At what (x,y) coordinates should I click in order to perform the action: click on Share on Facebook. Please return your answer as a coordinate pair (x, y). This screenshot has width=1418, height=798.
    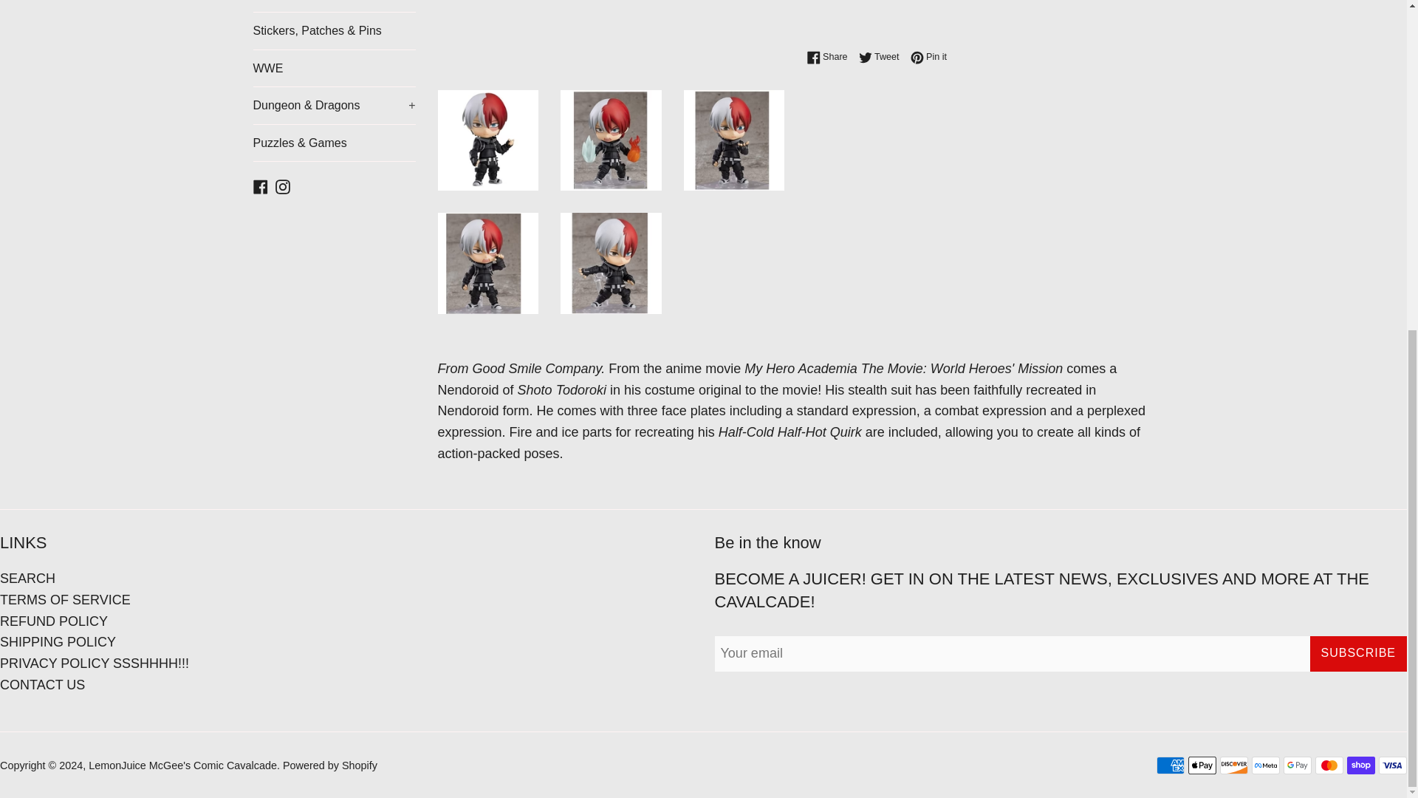
    Looking at the image, I should click on (830, 56).